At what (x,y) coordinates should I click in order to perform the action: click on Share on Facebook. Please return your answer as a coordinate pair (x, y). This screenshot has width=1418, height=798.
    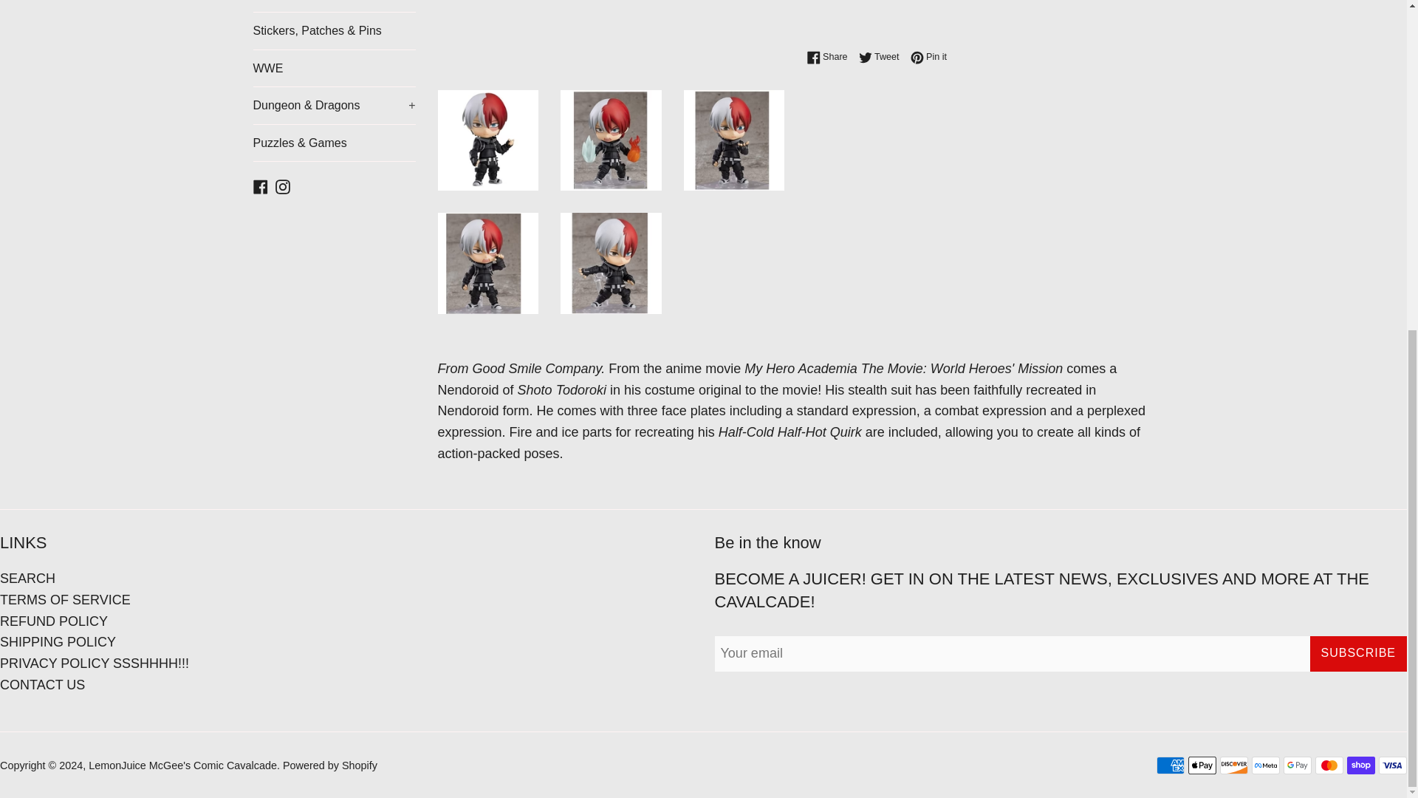
    Looking at the image, I should click on (830, 56).